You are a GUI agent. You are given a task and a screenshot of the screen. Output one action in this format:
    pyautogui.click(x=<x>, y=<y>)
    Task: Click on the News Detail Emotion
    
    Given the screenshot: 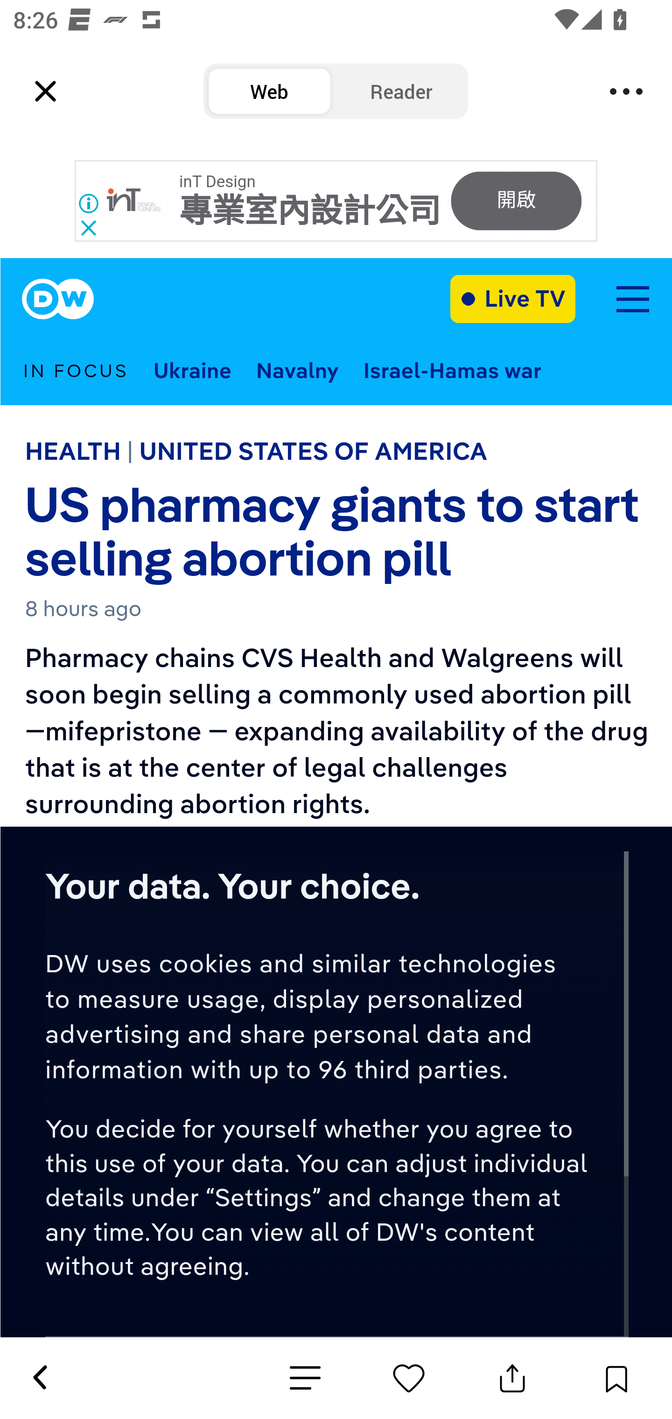 What is the action you would take?
    pyautogui.click(x=305, y=1378)
    